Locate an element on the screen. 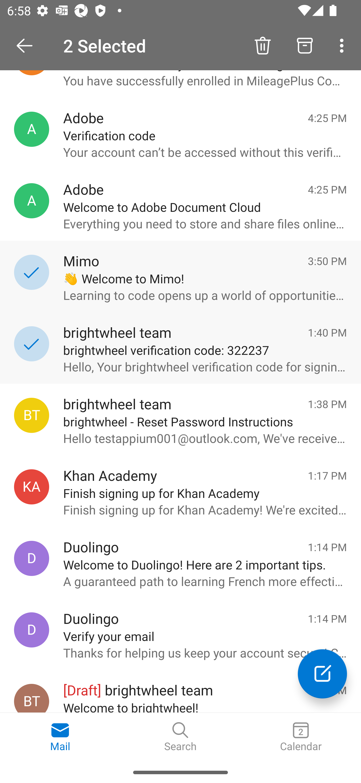 This screenshot has height=783, width=361. Khan Academy, no-reply@khanacademy.org is located at coordinates (32, 486).